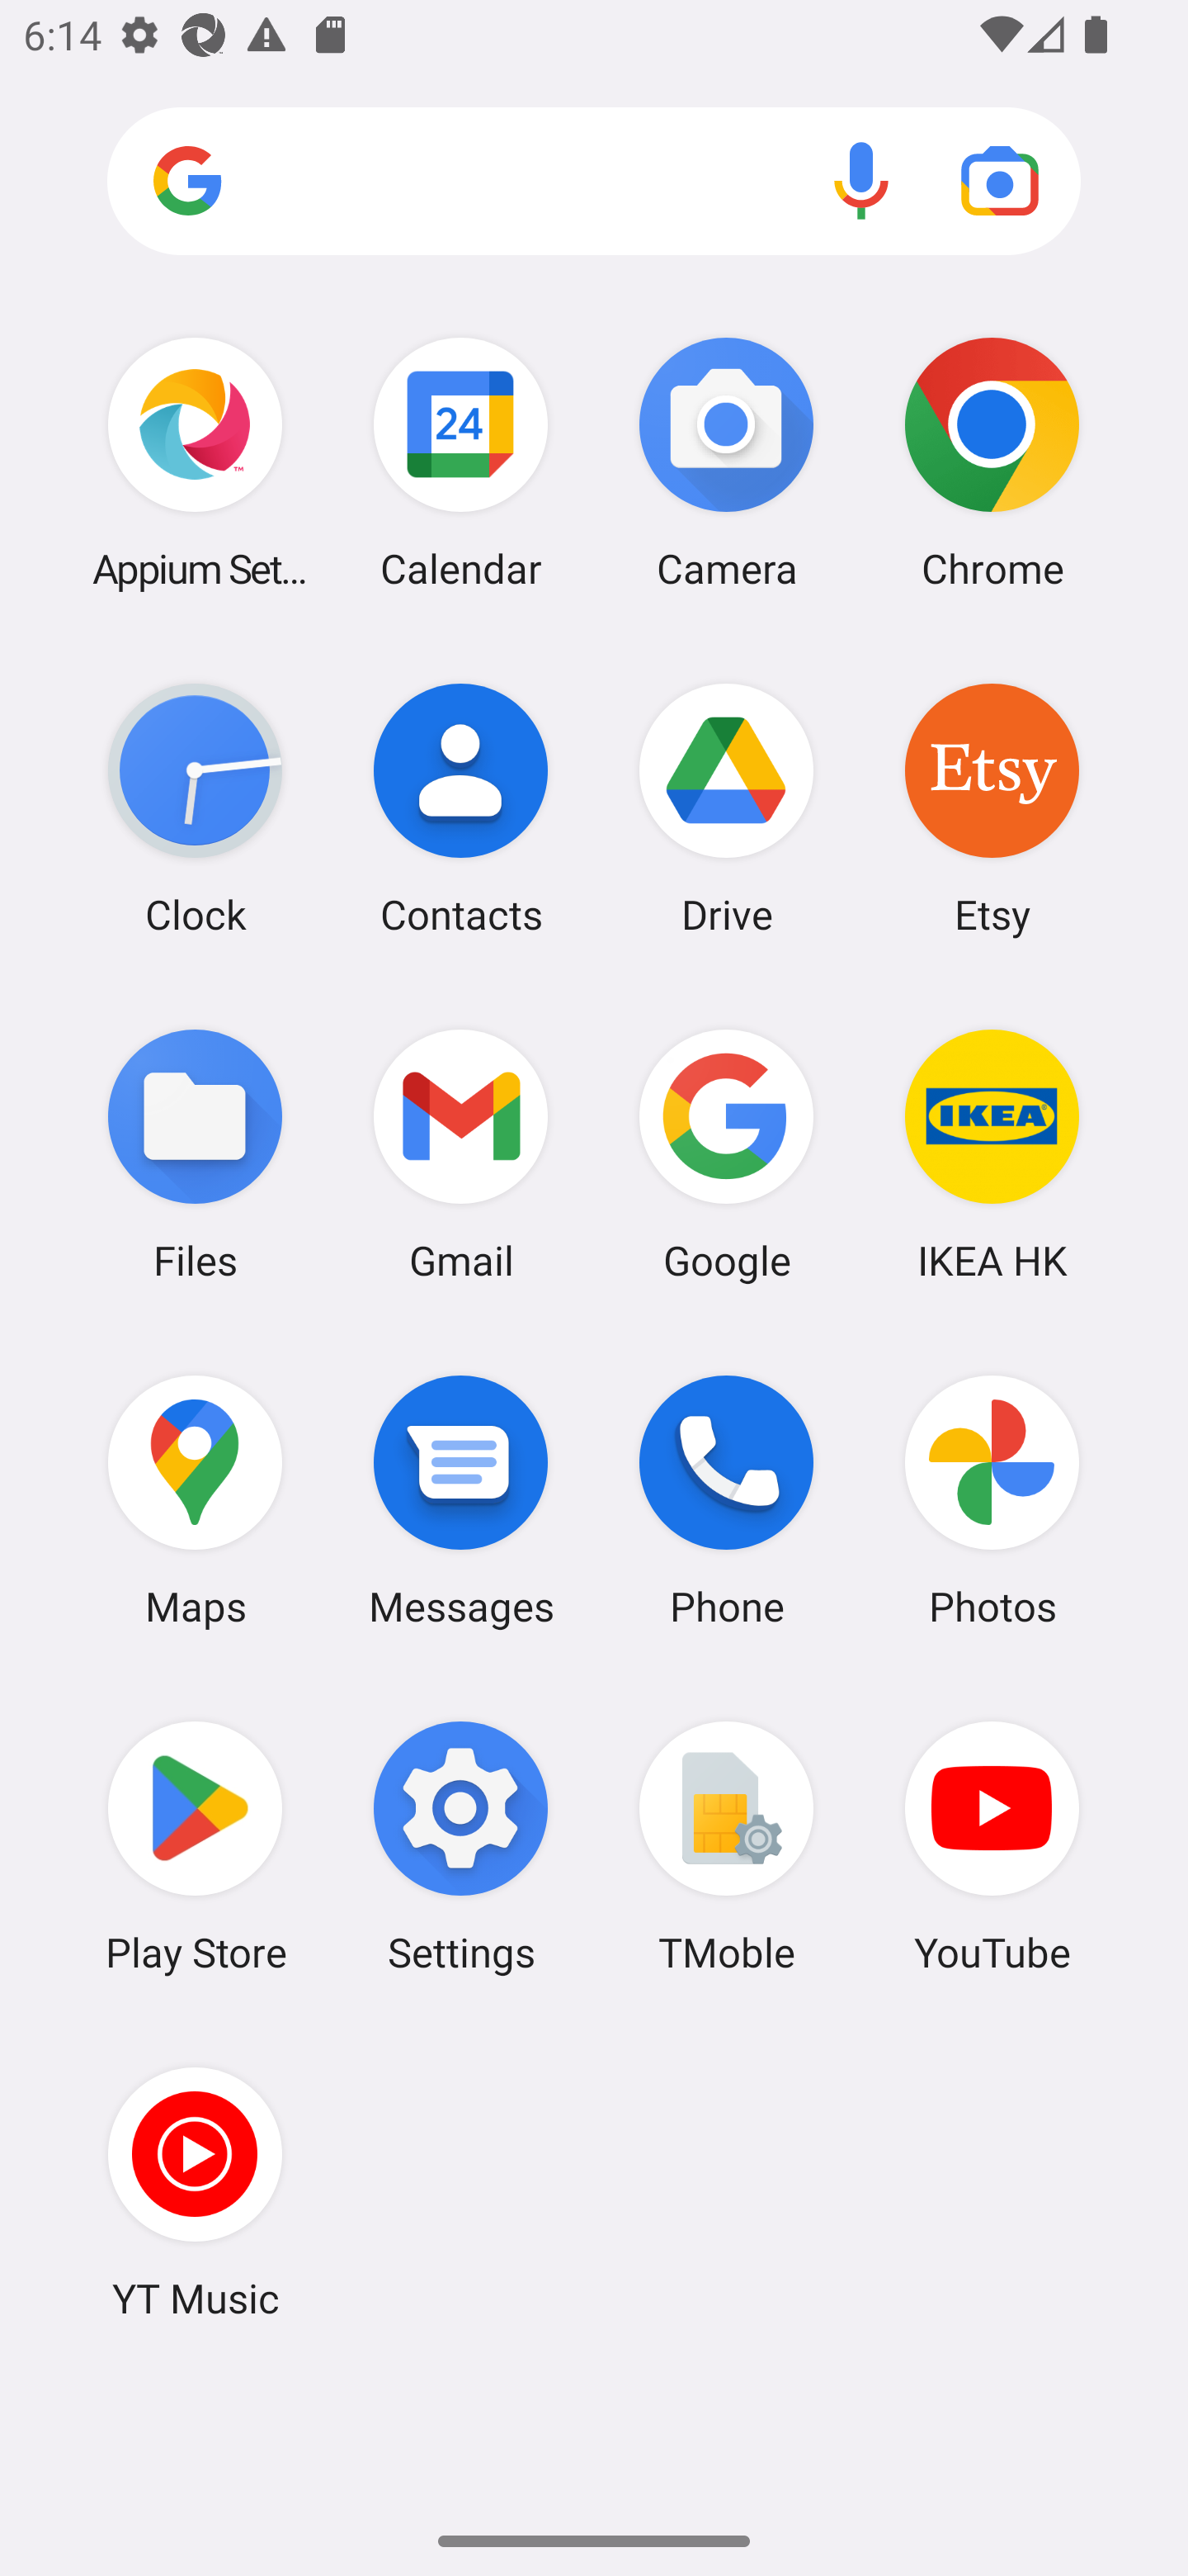  What do you see at coordinates (1000, 180) in the screenshot?
I see `Google Lens` at bounding box center [1000, 180].